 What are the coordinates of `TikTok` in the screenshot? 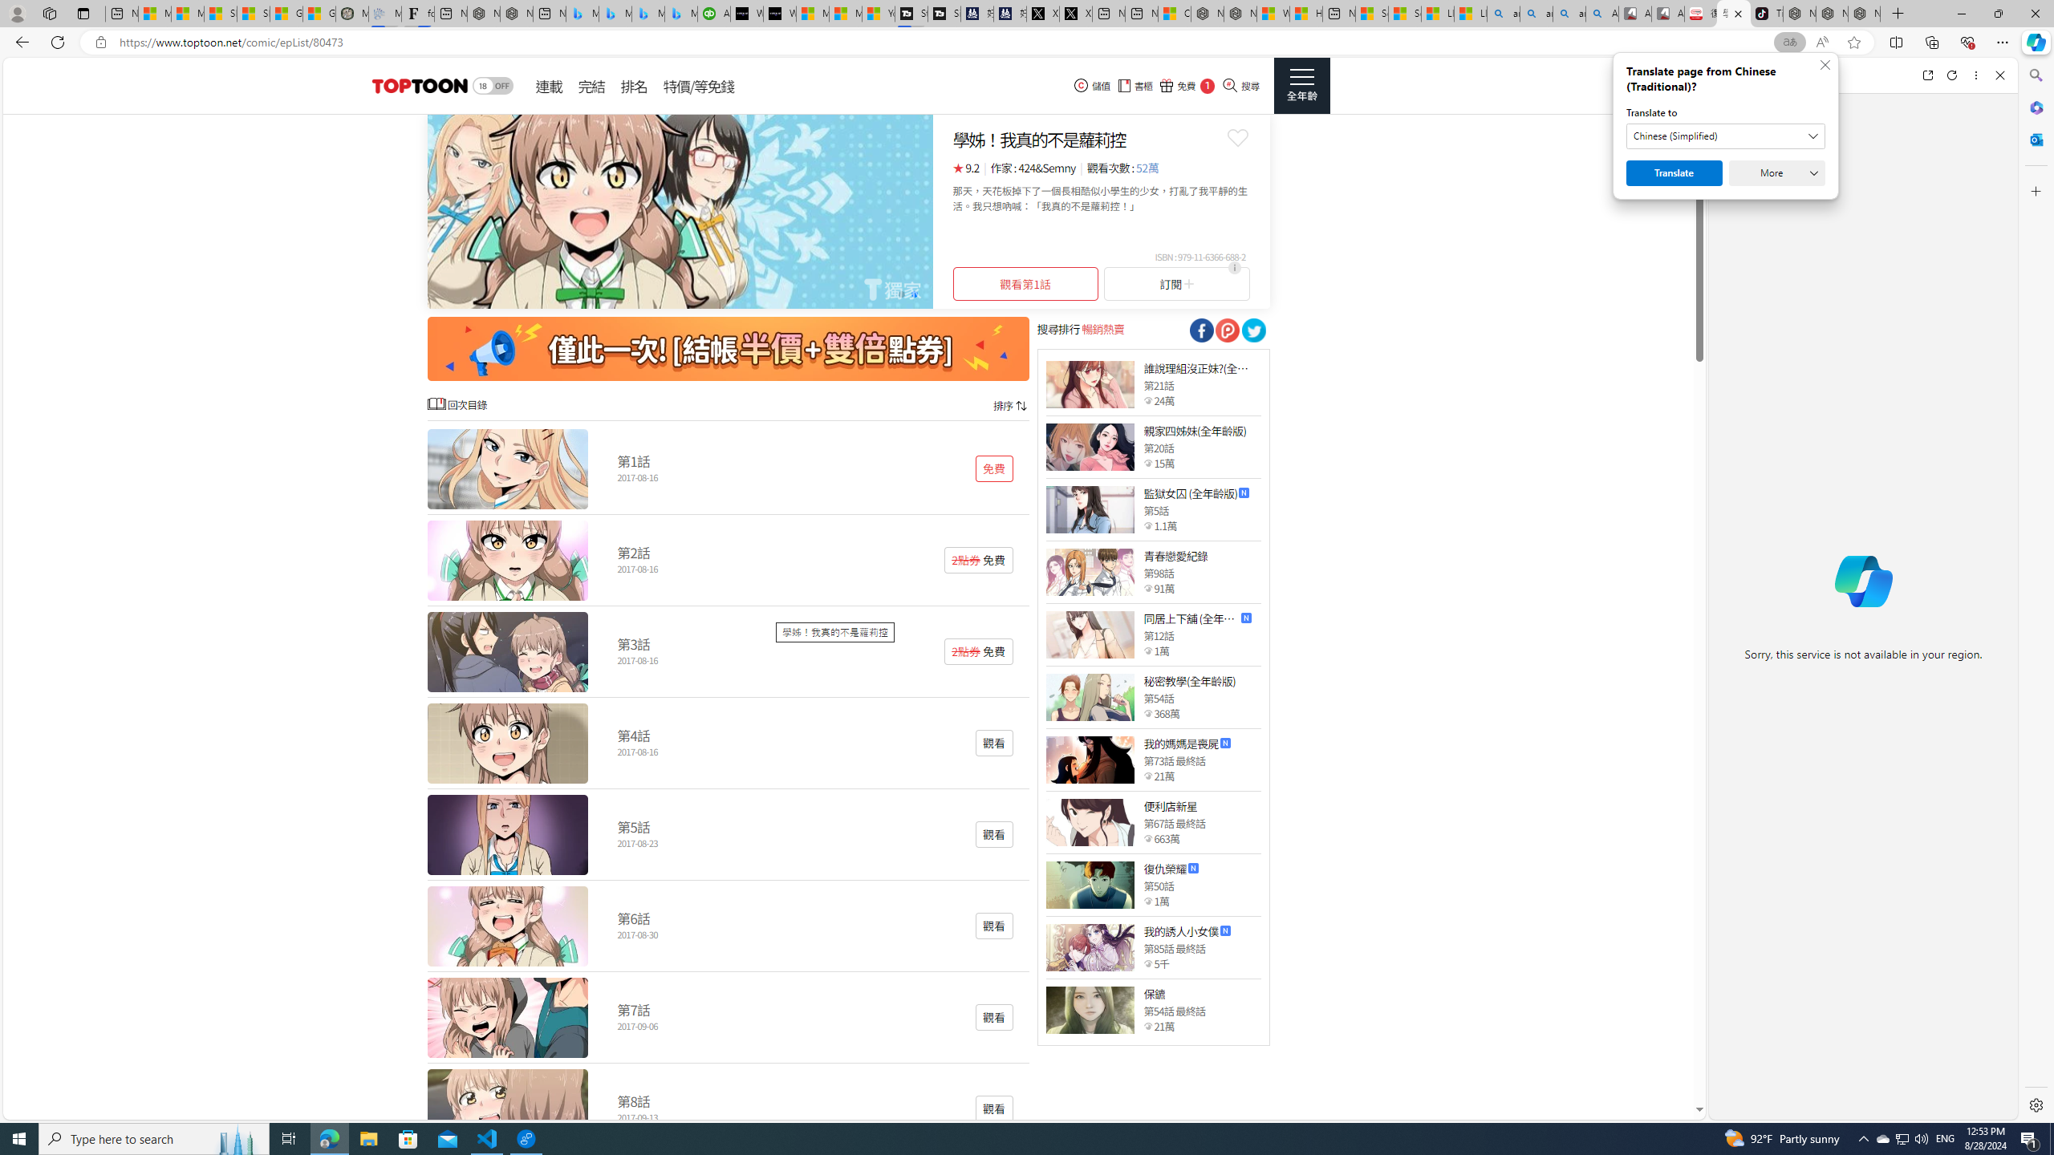 It's located at (1766, 14).